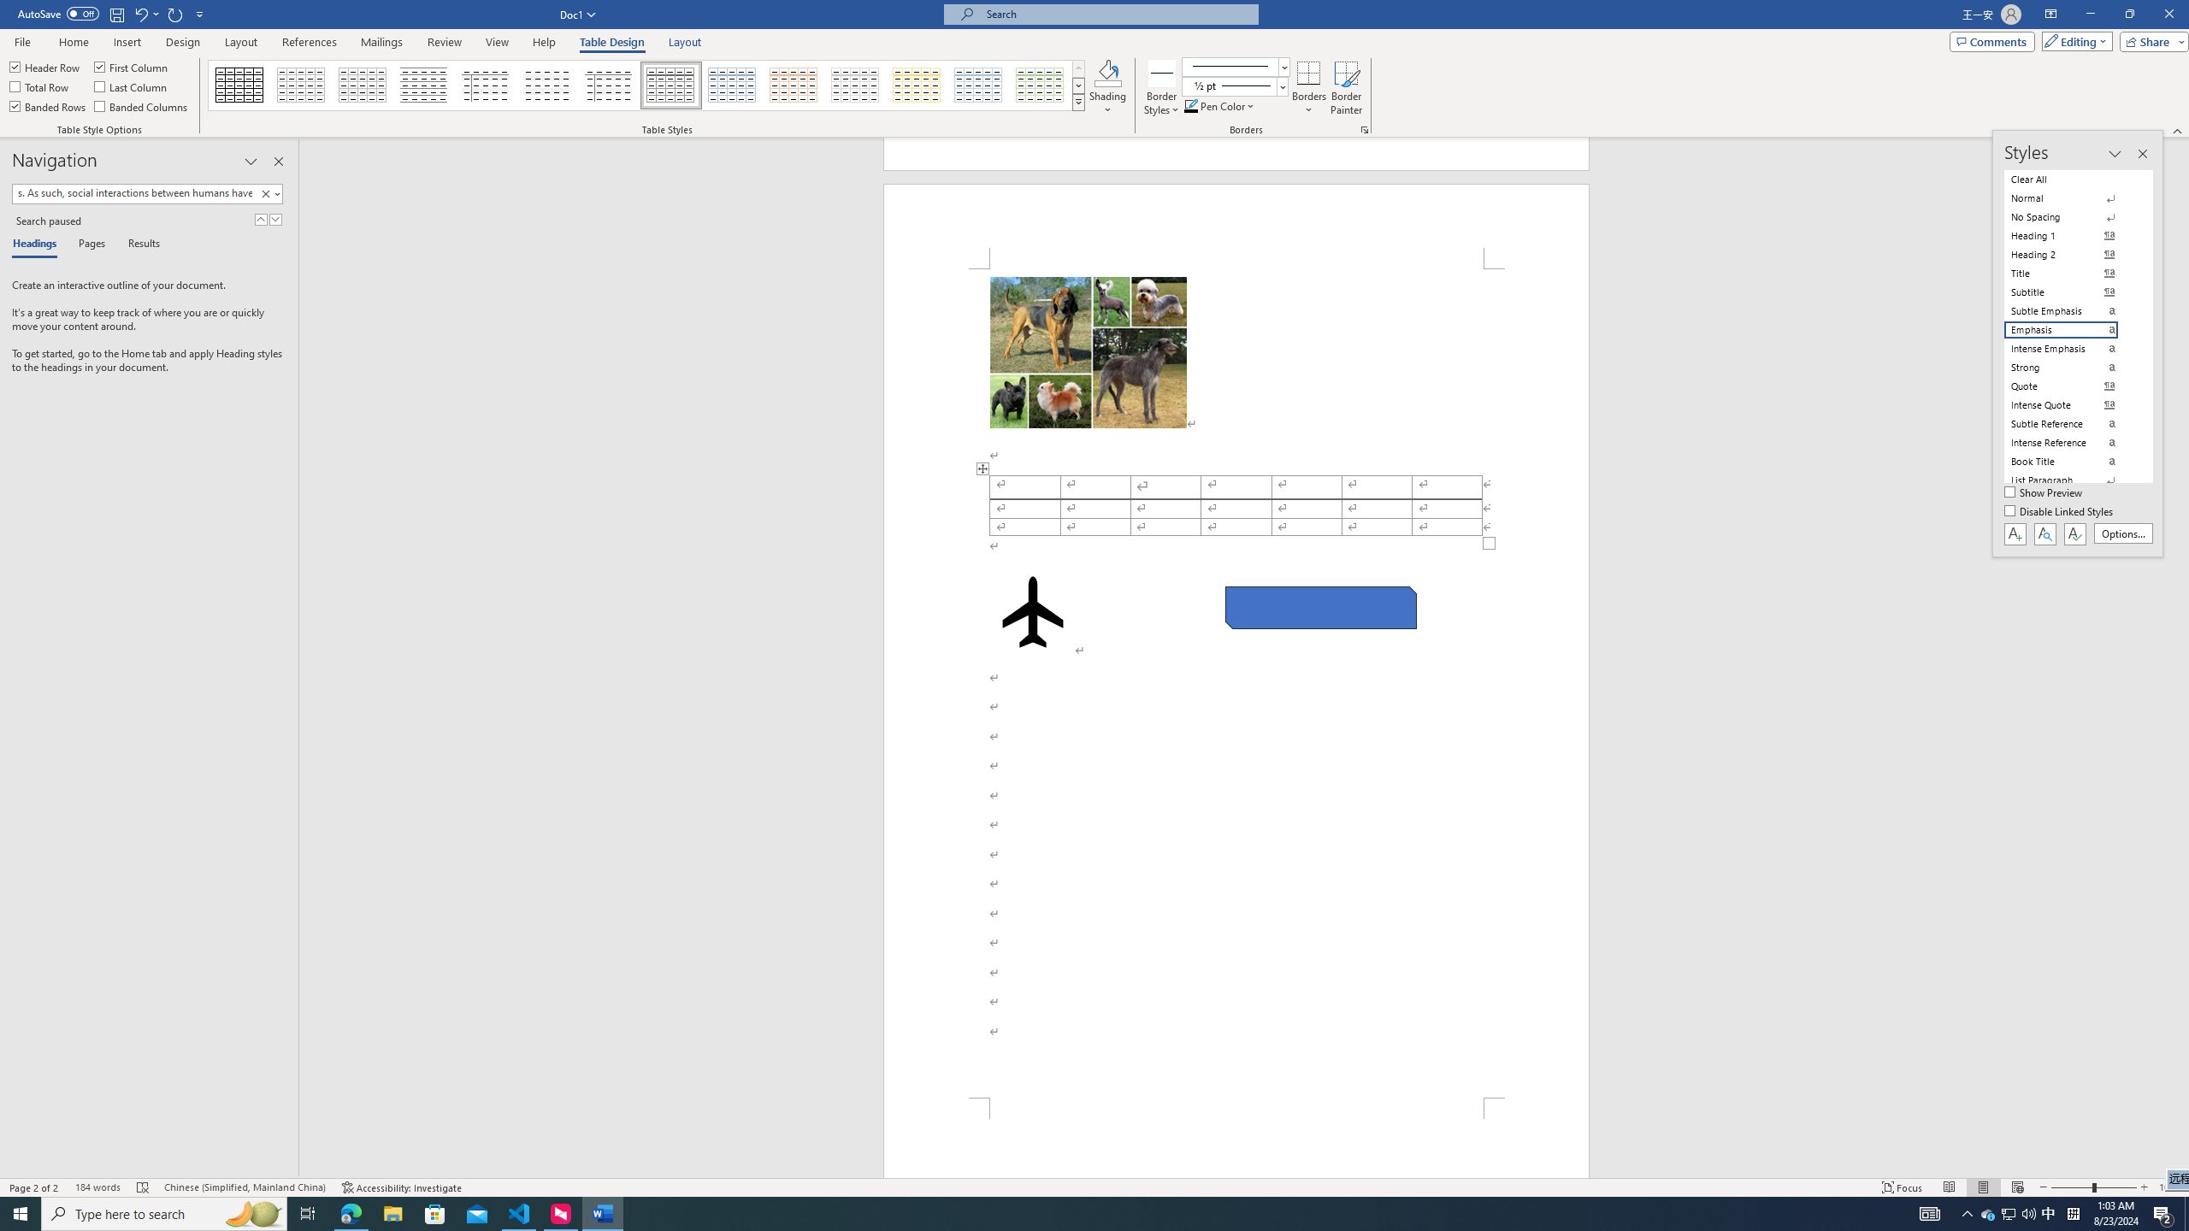  Describe the element at coordinates (1117, 14) in the screenshot. I see `Microsoft search` at that location.